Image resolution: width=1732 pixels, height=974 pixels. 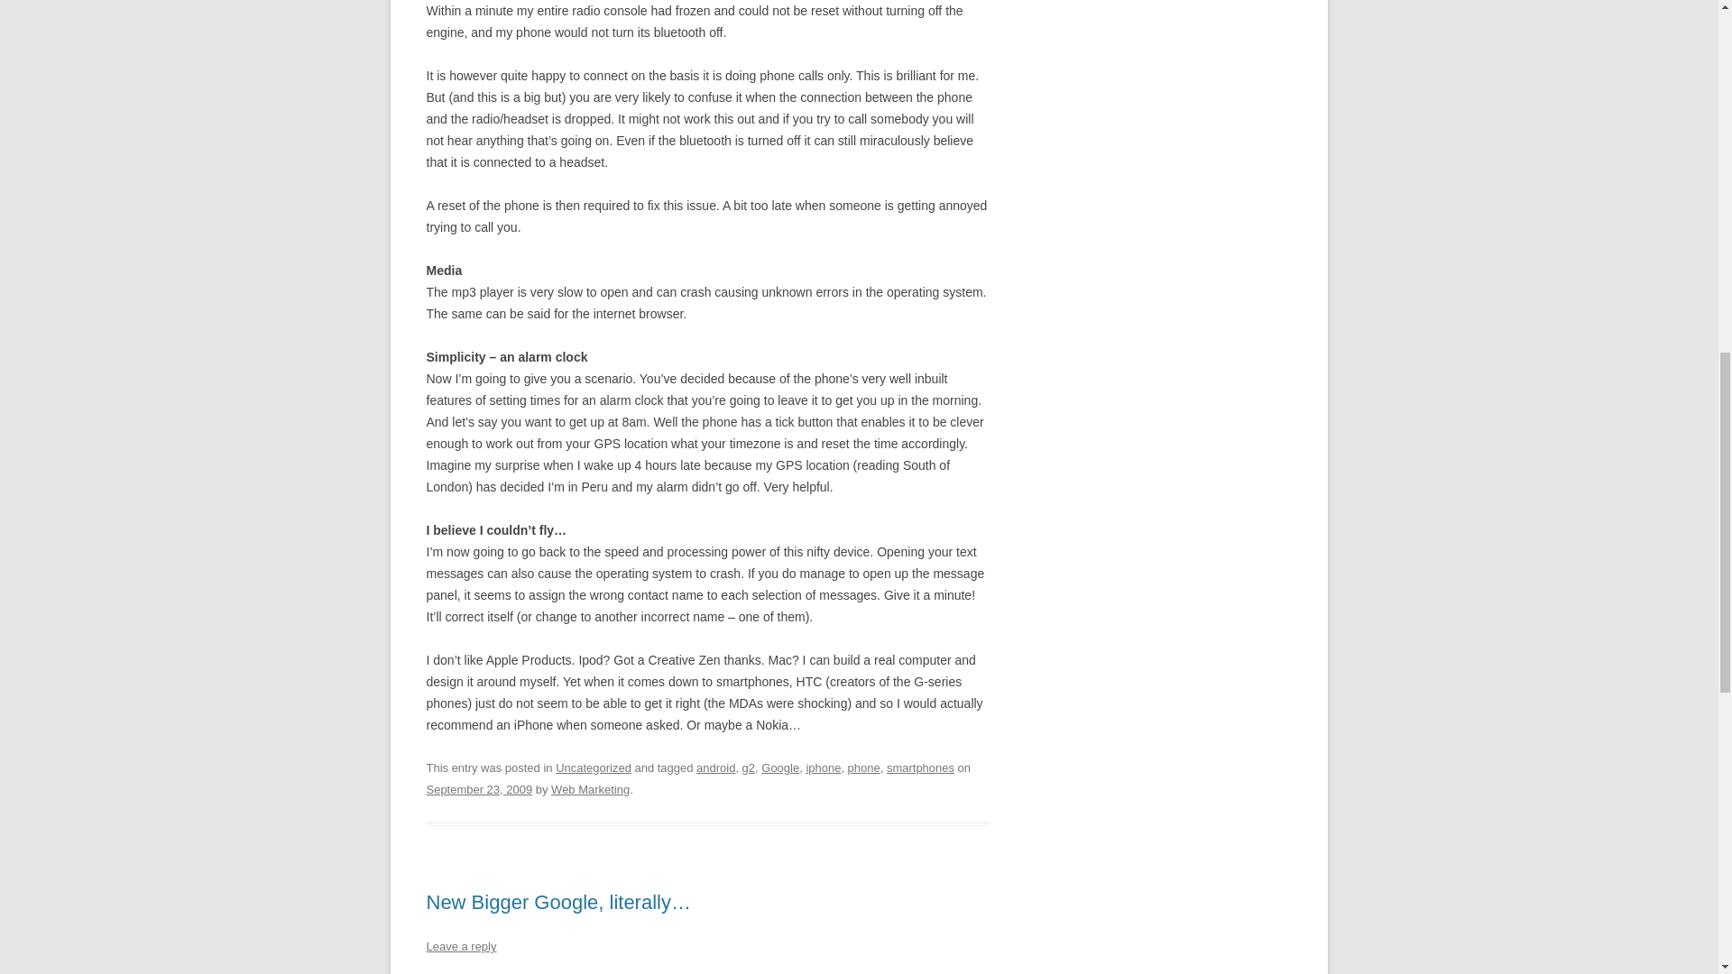 I want to click on September 23, 2009, so click(x=478, y=790).